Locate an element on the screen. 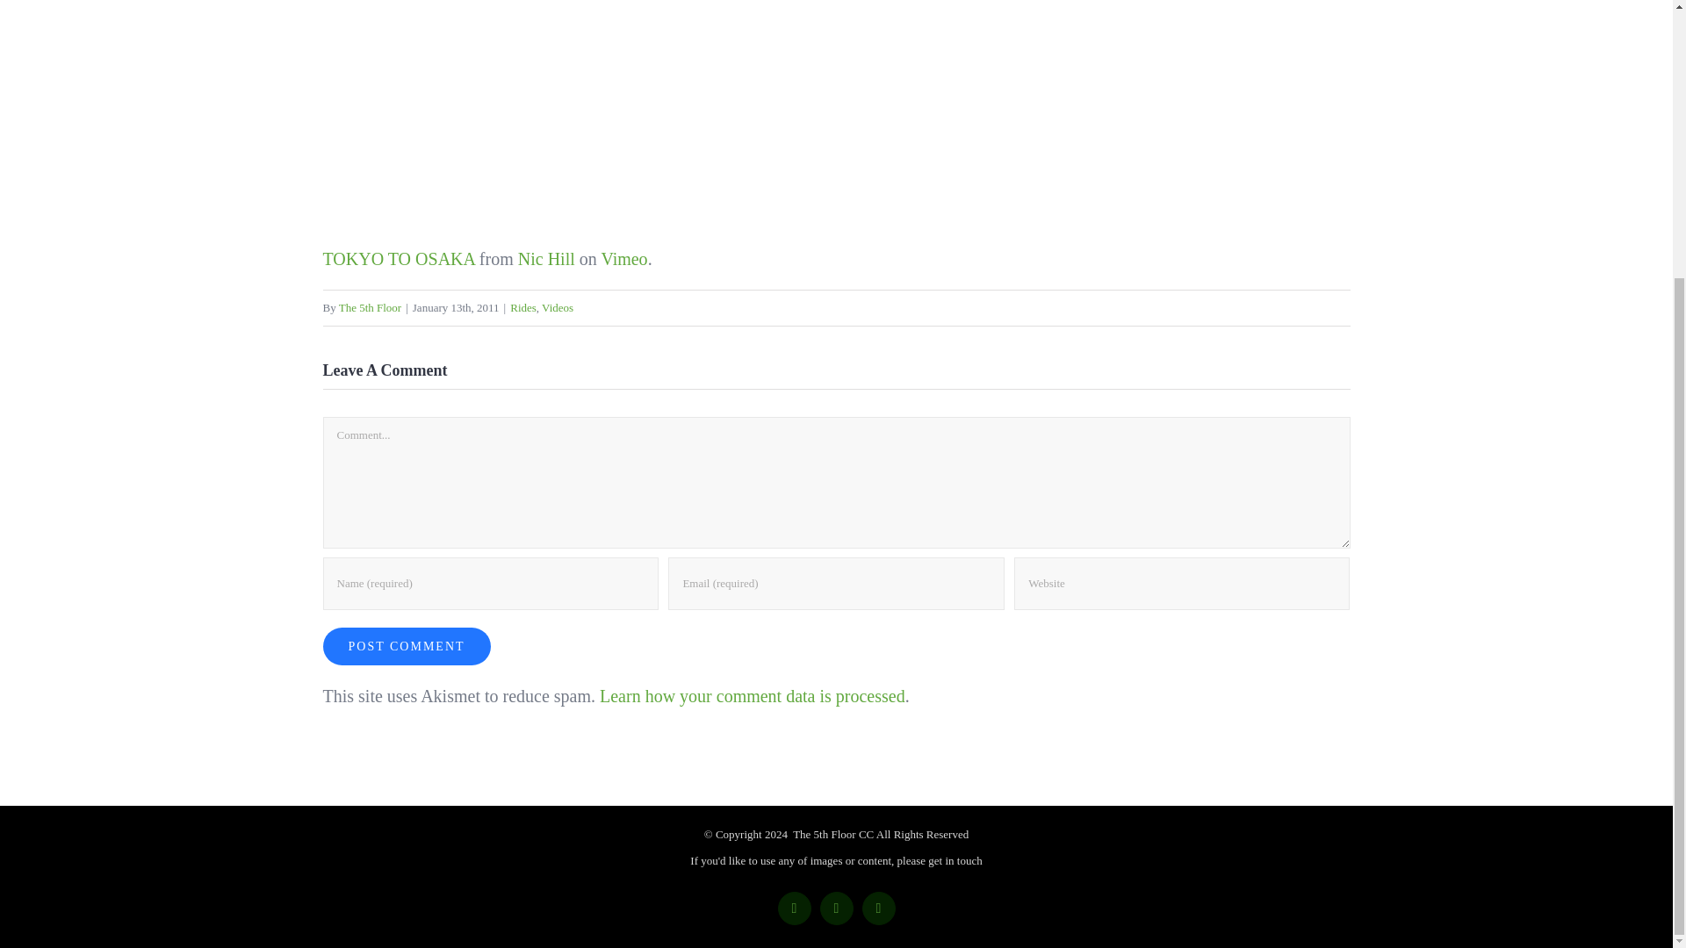 The image size is (1686, 948). Nic Hill is located at coordinates (546, 258).